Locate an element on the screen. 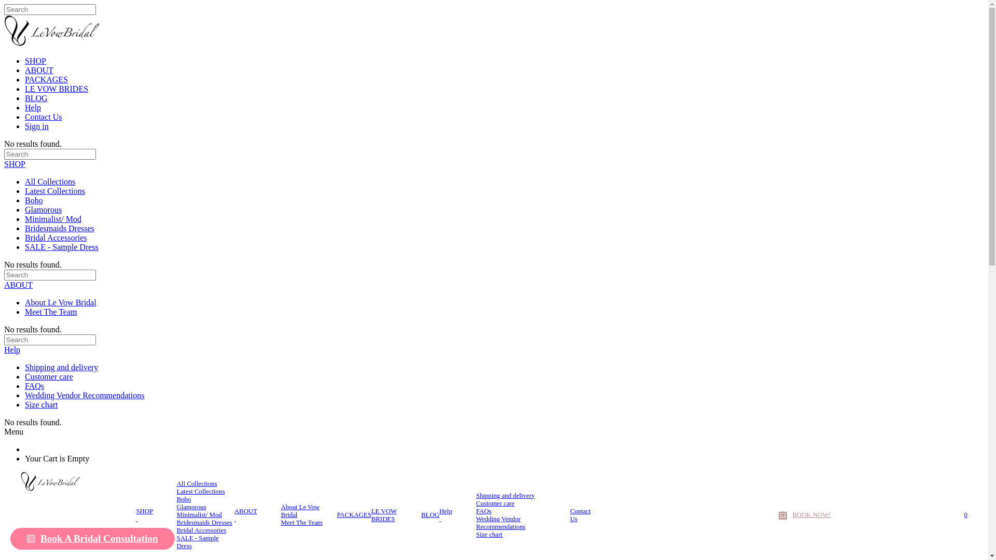 This screenshot has height=560, width=996. Wedding Vendor Recommendations is located at coordinates (523, 523).